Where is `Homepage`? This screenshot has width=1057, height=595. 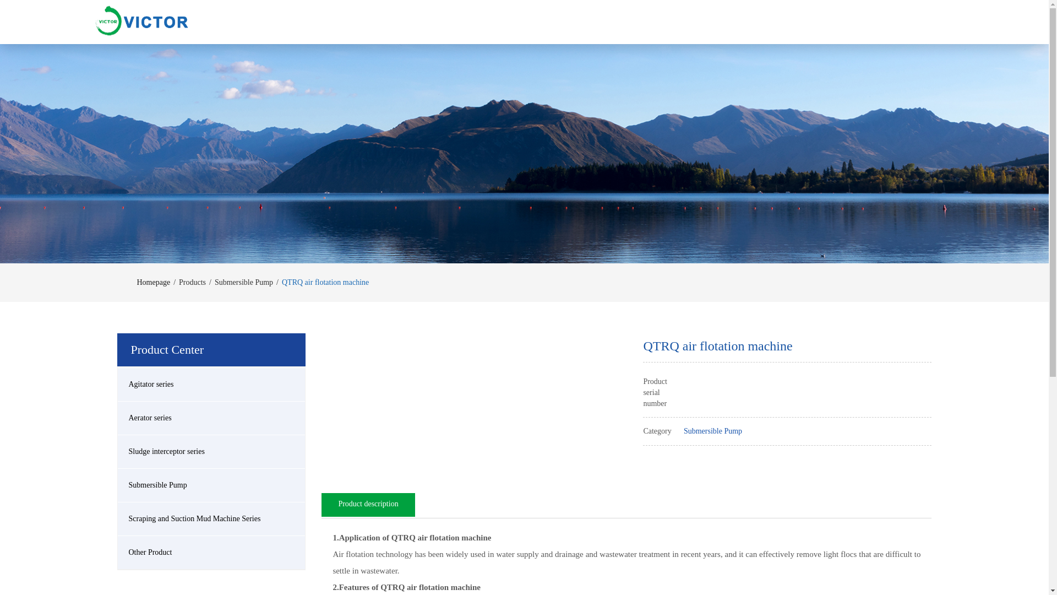
Homepage is located at coordinates (153, 282).